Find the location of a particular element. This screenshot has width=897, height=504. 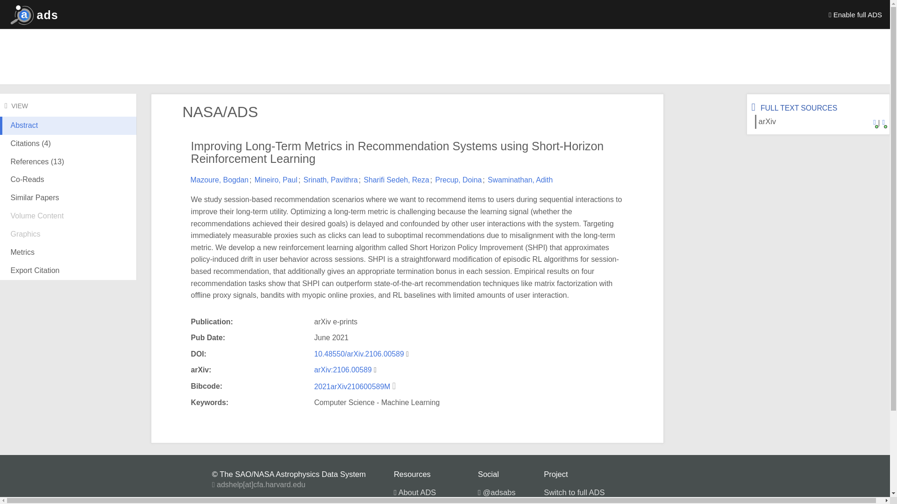

Co-Reads is located at coordinates (68, 180).